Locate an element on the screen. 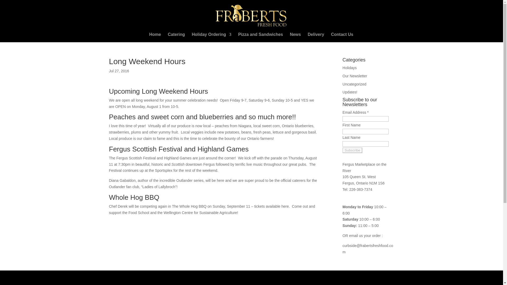  Pizza and Sandwiches is located at coordinates (260, 37).